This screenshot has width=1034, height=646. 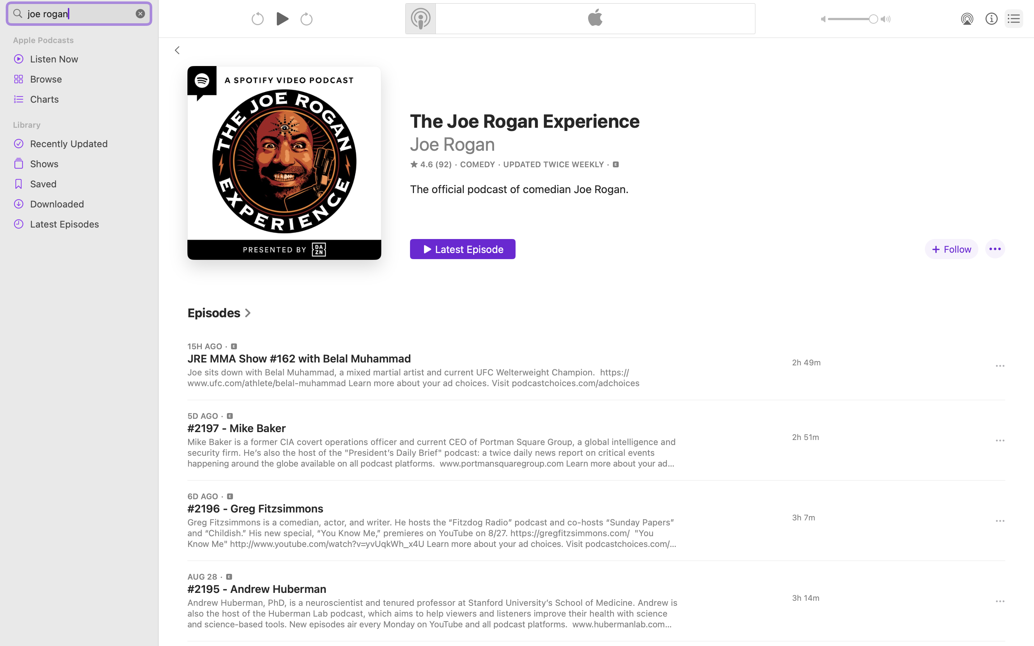 What do you see at coordinates (853, 19) in the screenshot?
I see `1.0` at bounding box center [853, 19].